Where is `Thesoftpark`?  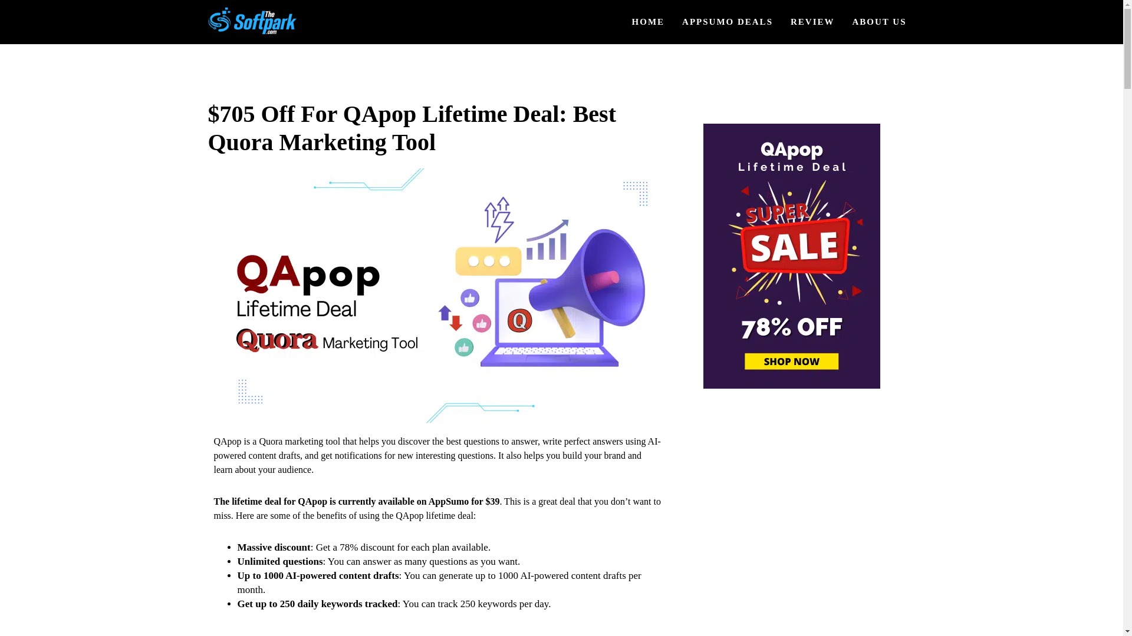 Thesoftpark is located at coordinates (244, 44).